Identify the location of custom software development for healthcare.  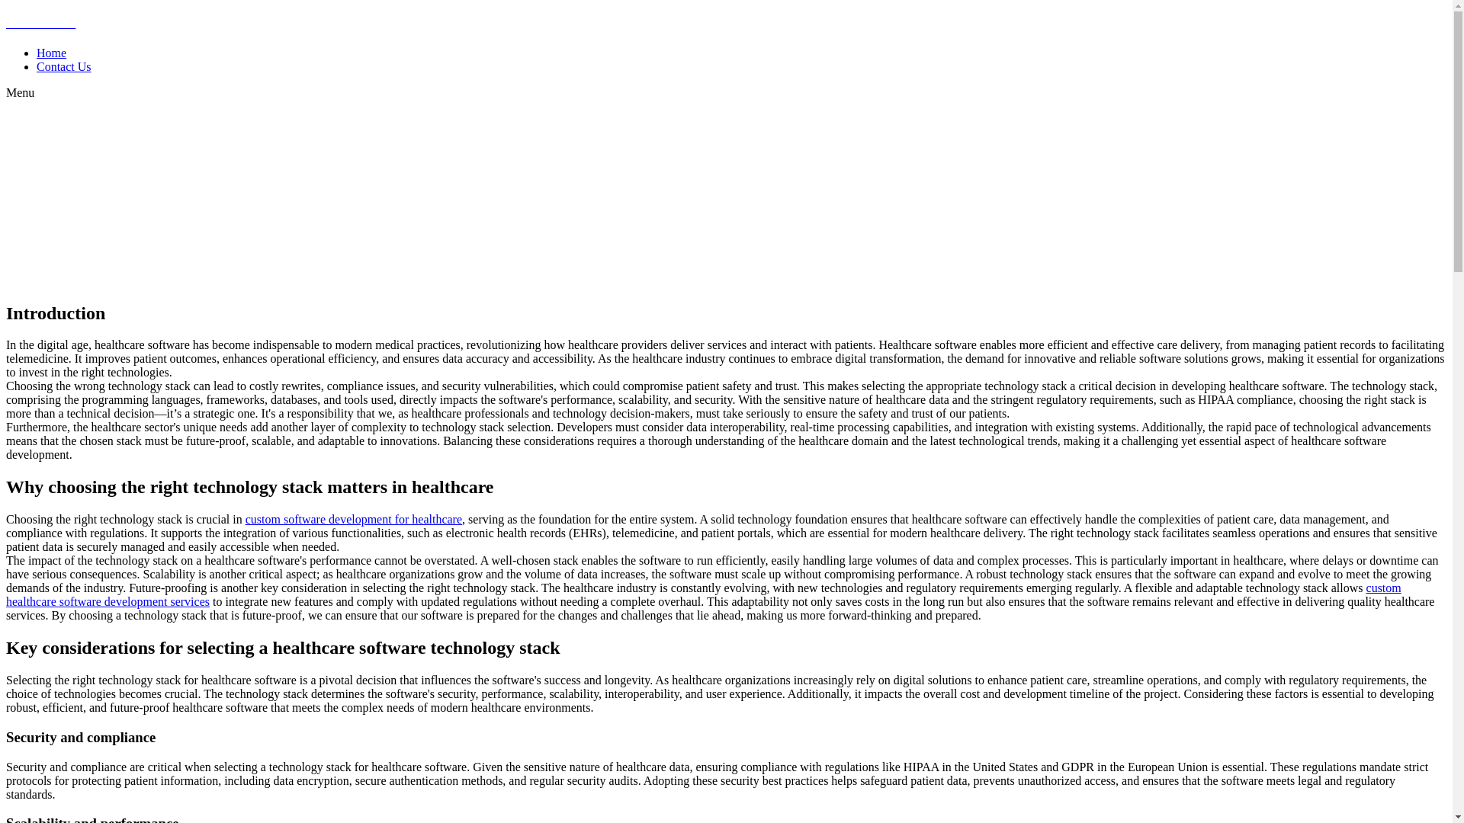
(354, 519).